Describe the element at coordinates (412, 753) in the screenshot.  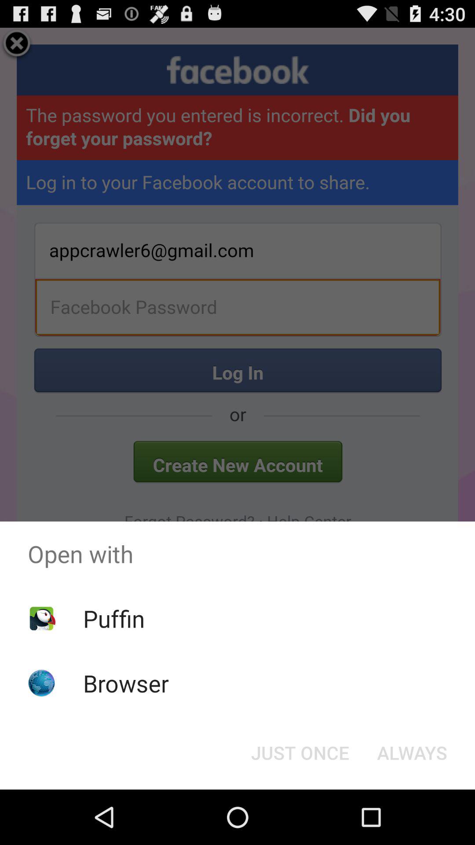
I see `press icon next to the just once` at that location.